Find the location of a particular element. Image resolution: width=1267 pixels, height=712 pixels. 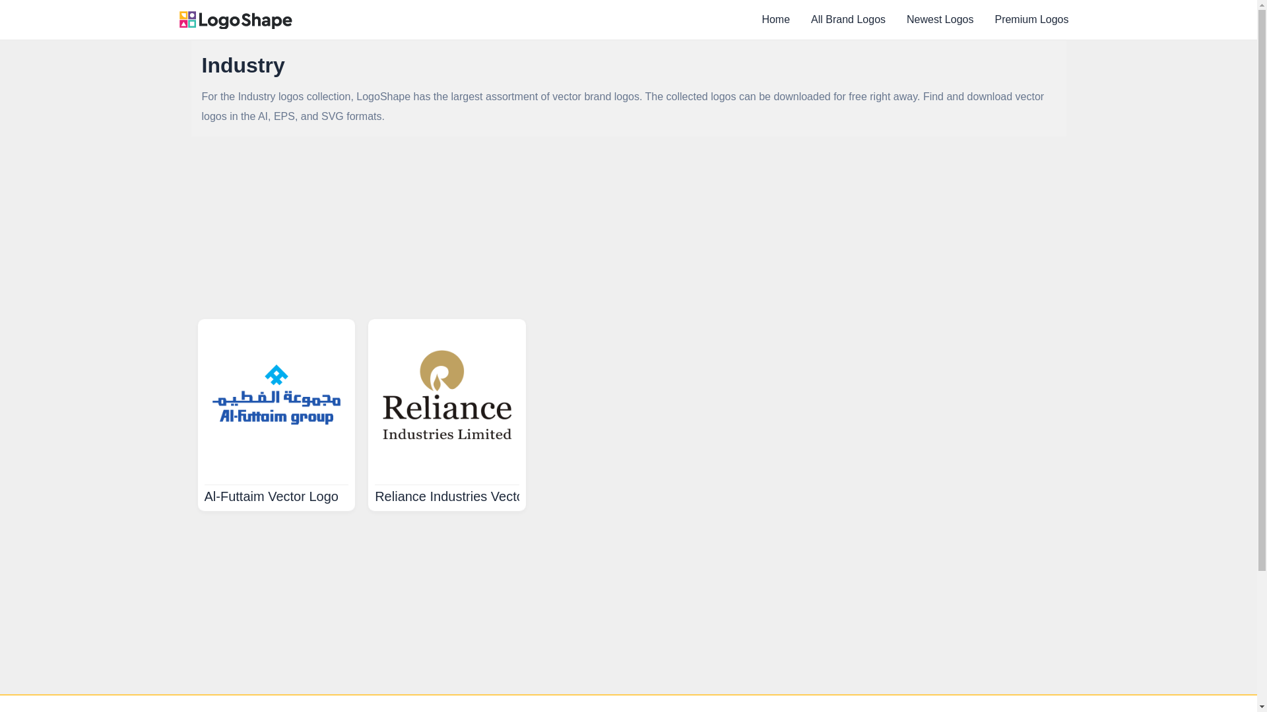

All Brand Logos is located at coordinates (848, 19).